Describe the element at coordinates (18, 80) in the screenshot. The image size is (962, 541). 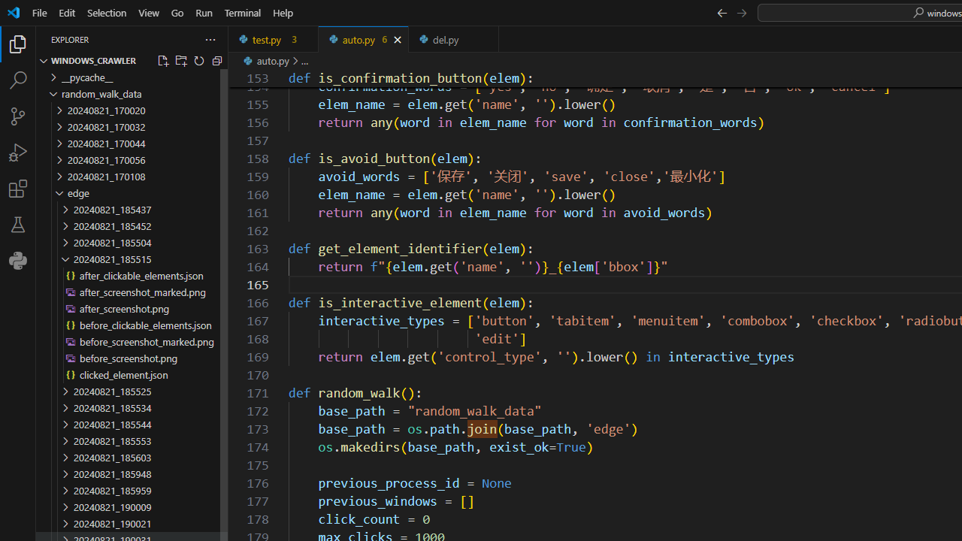
I see `Search (Ctrl+Shift+F)` at that location.